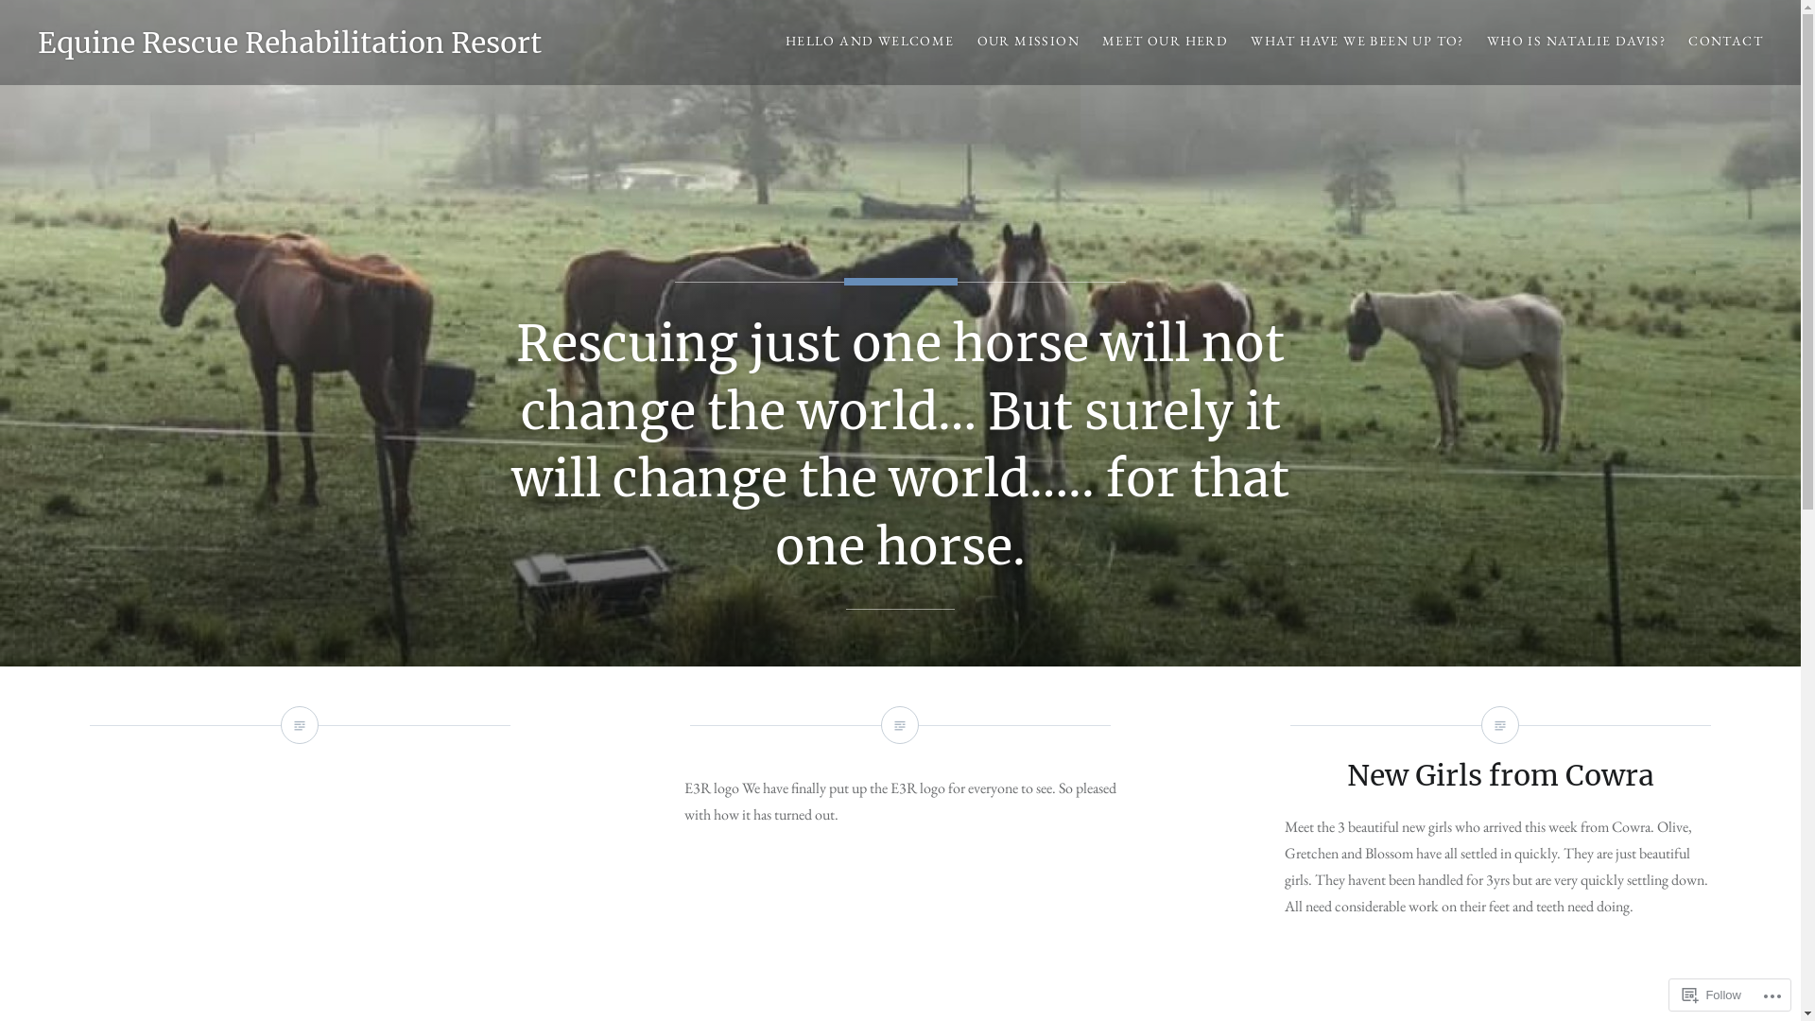 This screenshot has width=1815, height=1021. I want to click on New Girls from Cowra, so click(1501, 775).